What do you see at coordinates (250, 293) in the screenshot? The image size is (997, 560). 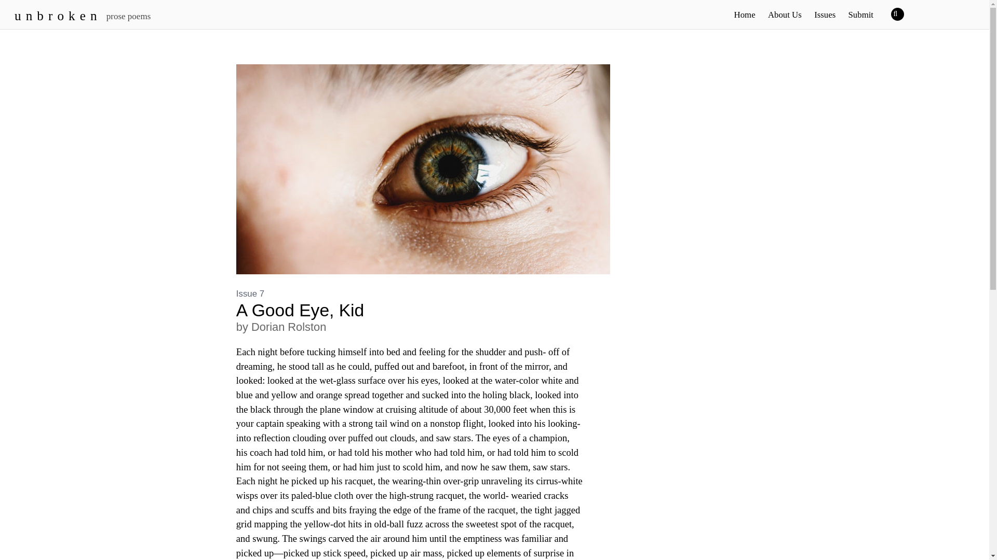 I see `Issue 7` at bounding box center [250, 293].